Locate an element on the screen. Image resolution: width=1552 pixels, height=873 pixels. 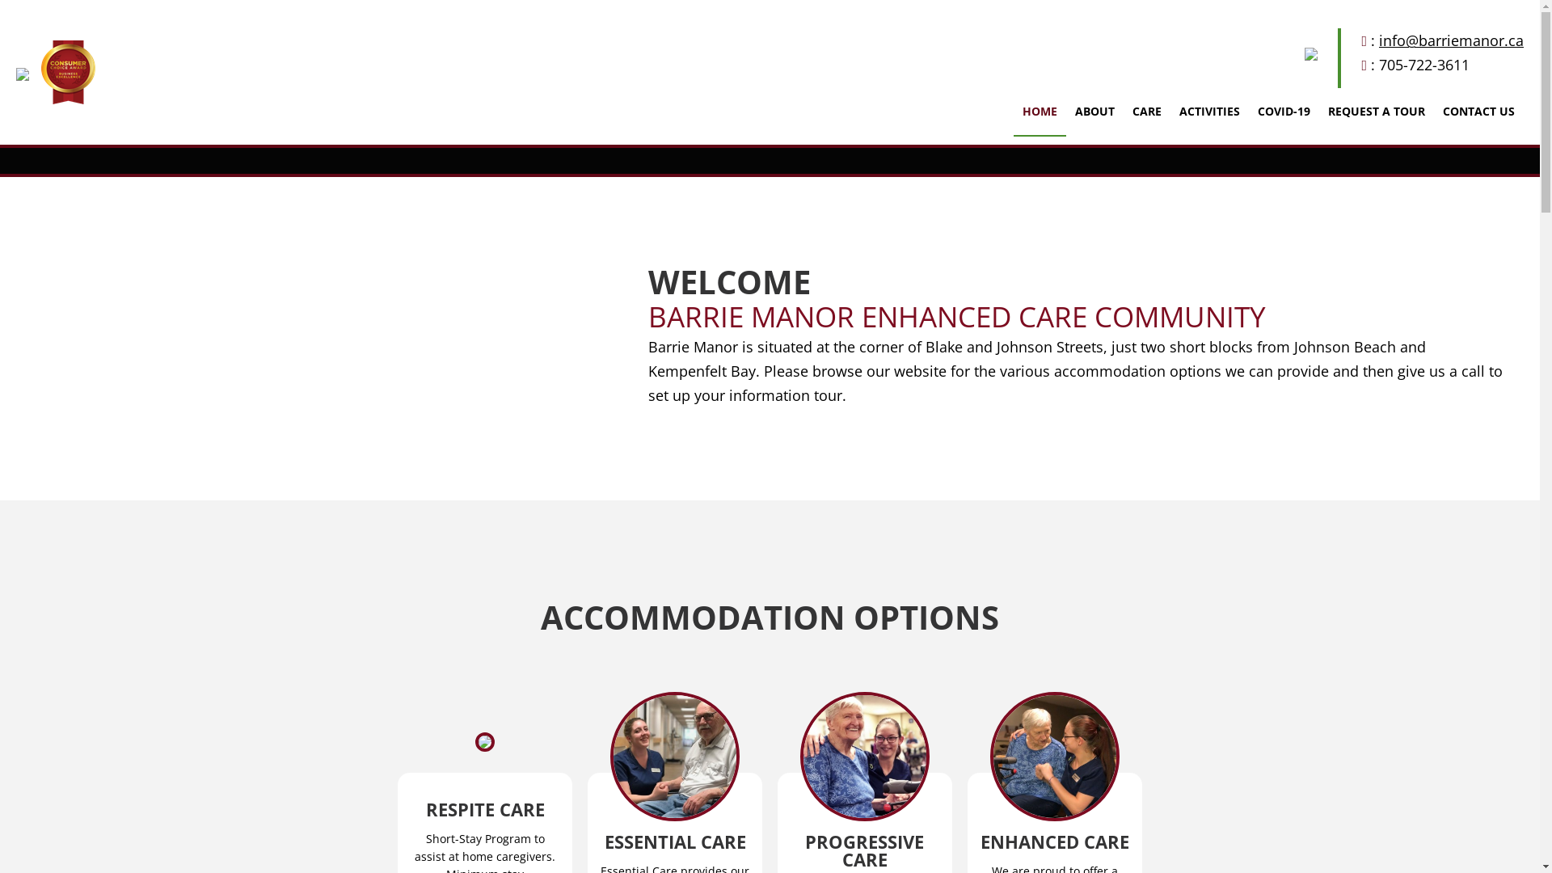
REQUEST A TOUR is located at coordinates (1377, 112).